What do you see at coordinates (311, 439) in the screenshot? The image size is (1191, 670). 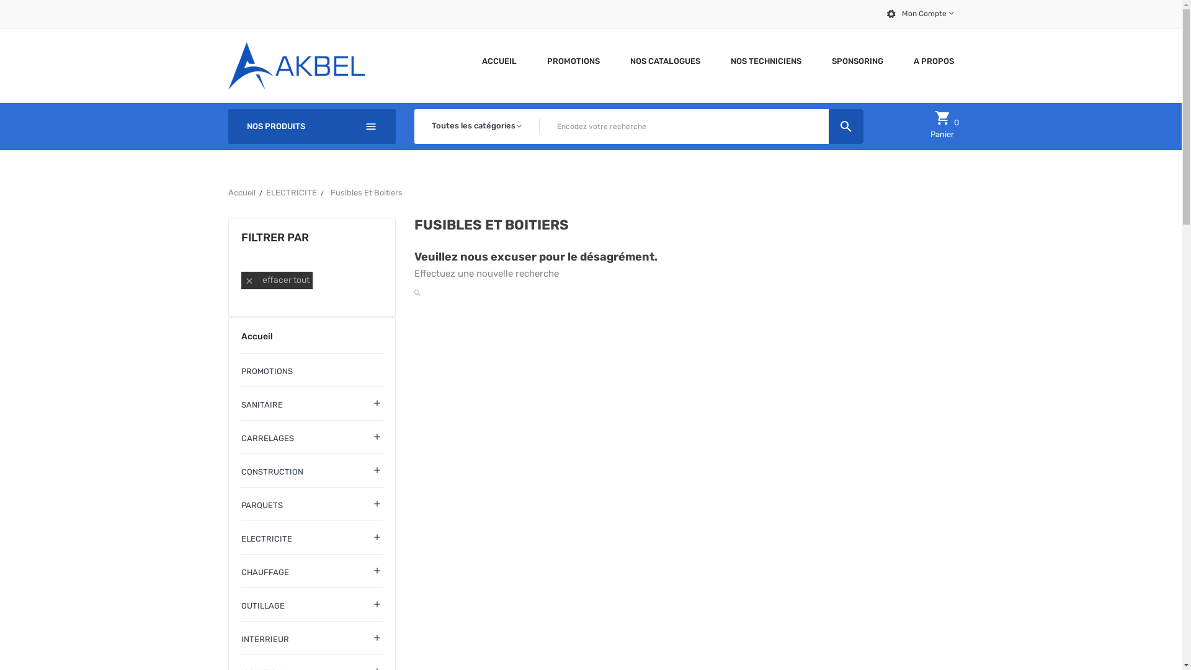 I see `CARRELAGES` at bounding box center [311, 439].